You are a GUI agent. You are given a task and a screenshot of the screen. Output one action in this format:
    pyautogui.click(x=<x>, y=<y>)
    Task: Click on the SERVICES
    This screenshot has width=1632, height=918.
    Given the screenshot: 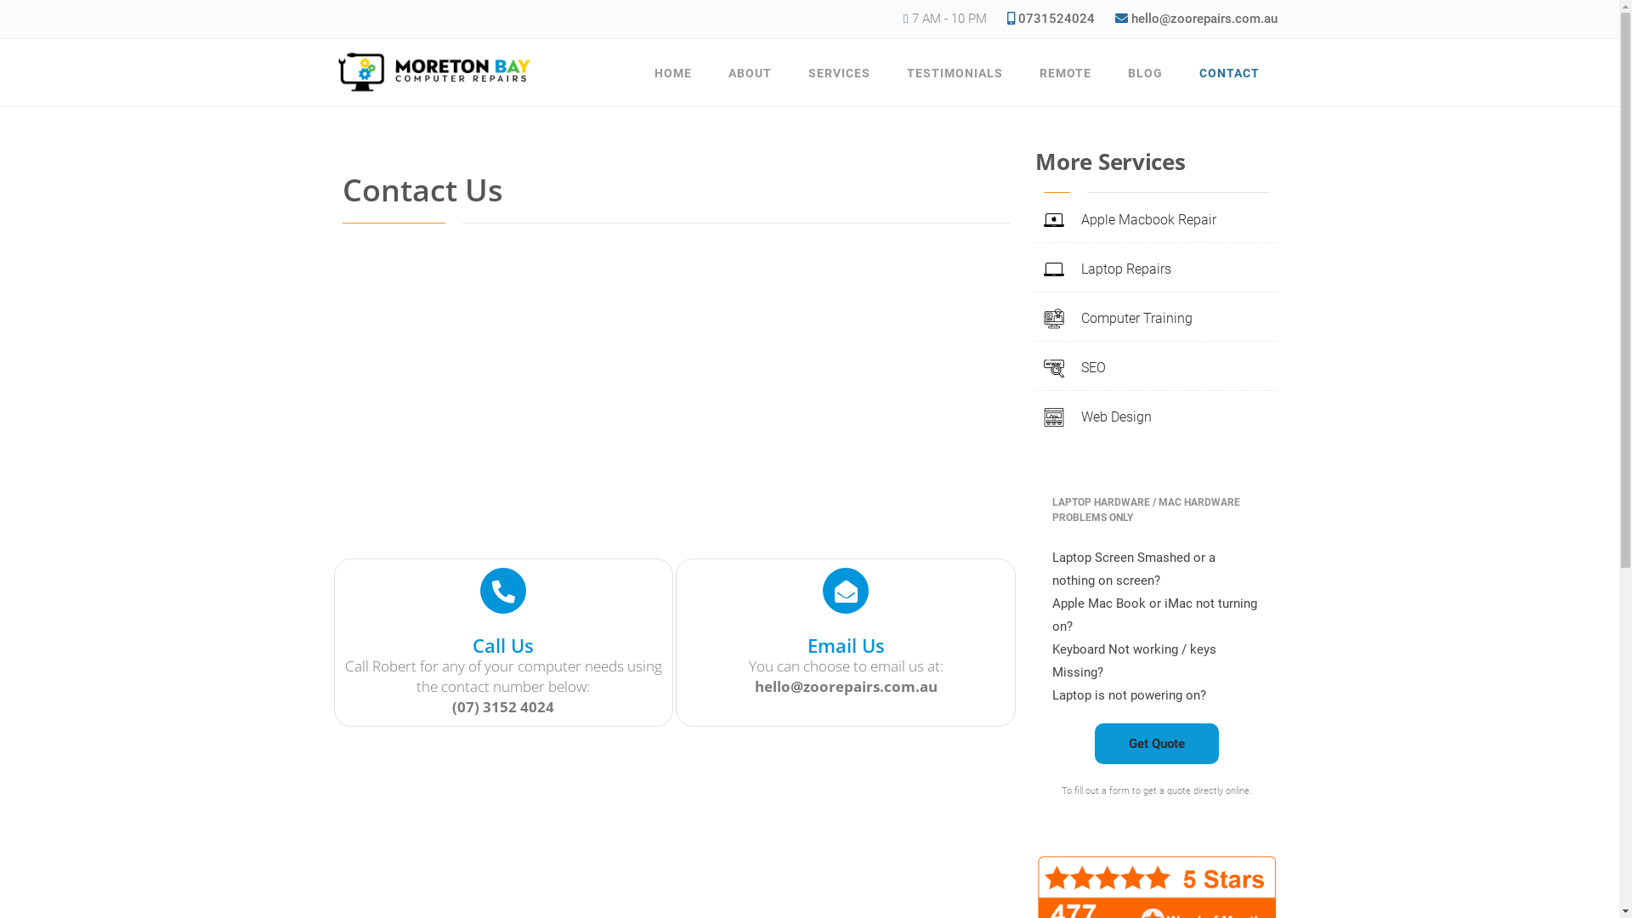 What is the action you would take?
    pyautogui.click(x=840, y=73)
    